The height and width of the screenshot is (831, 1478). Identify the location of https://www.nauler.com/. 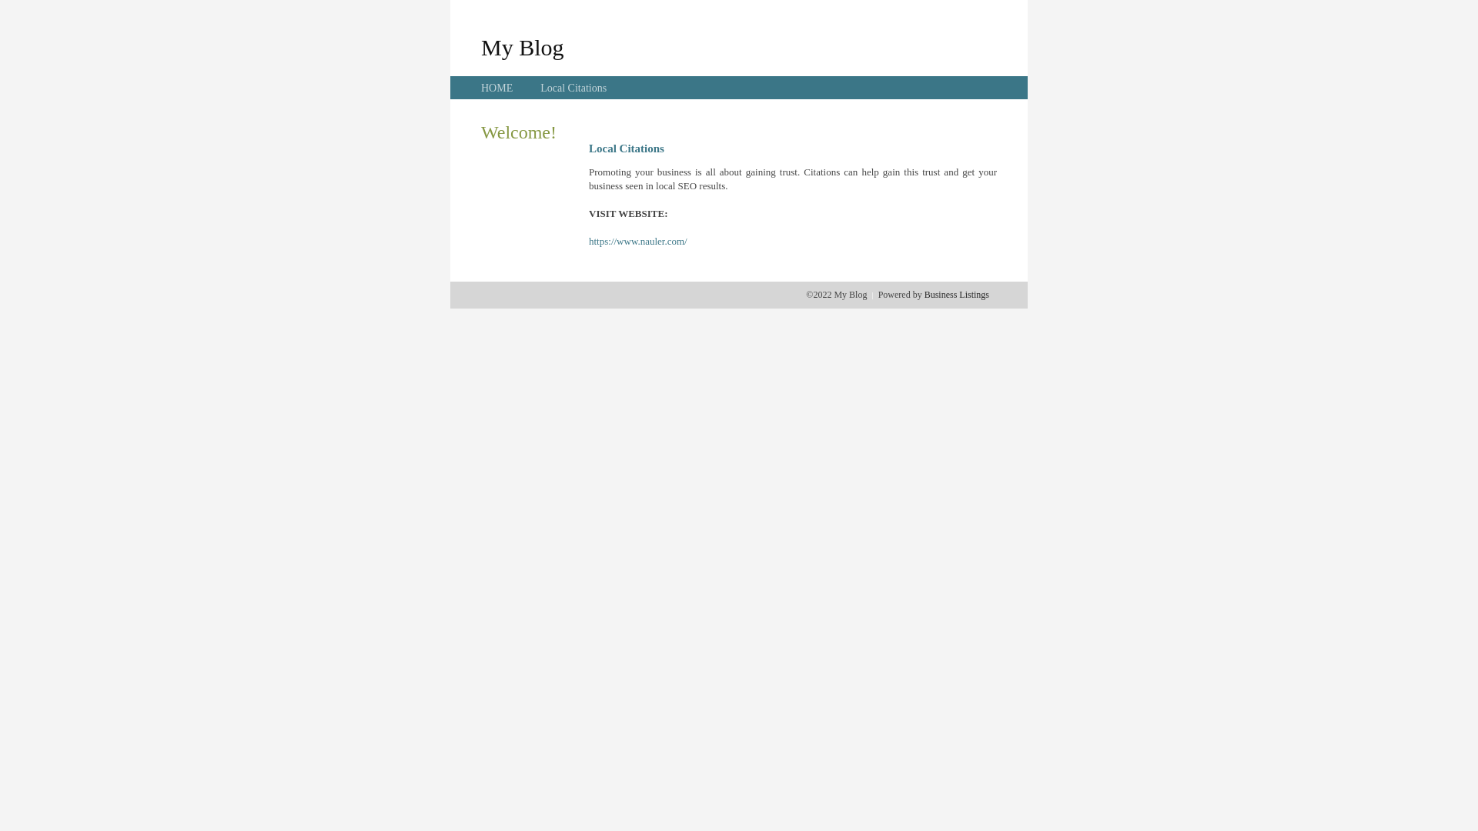
(638, 242).